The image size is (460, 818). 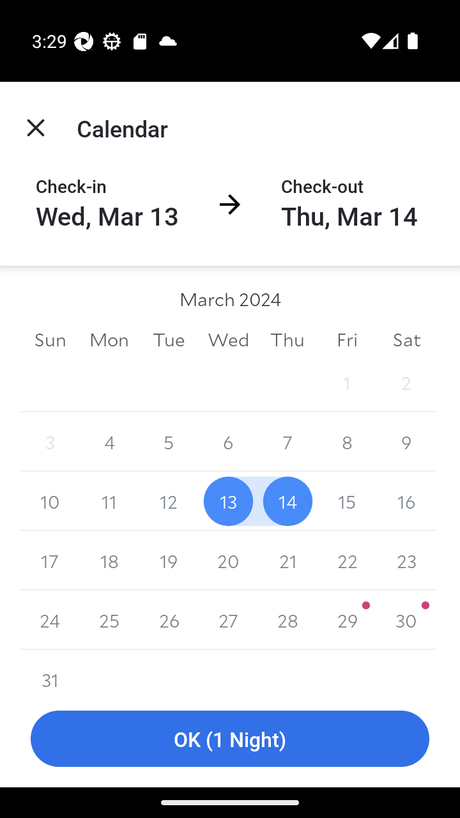 I want to click on Fri, so click(x=346, y=339).